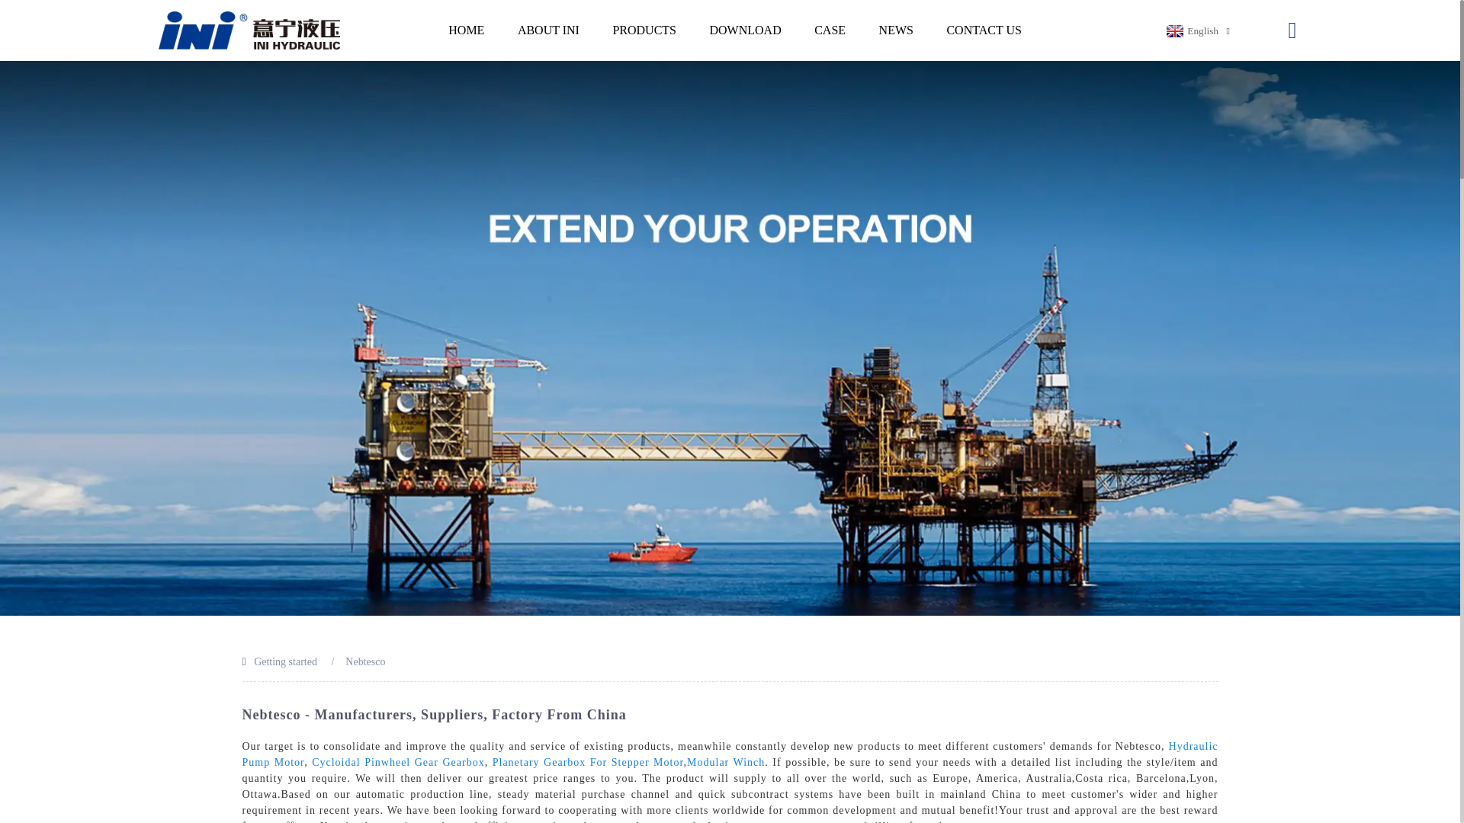 Image resolution: width=1464 pixels, height=823 pixels. What do you see at coordinates (398, 762) in the screenshot?
I see `Cycloidal Pinwheel Gear Gearbox` at bounding box center [398, 762].